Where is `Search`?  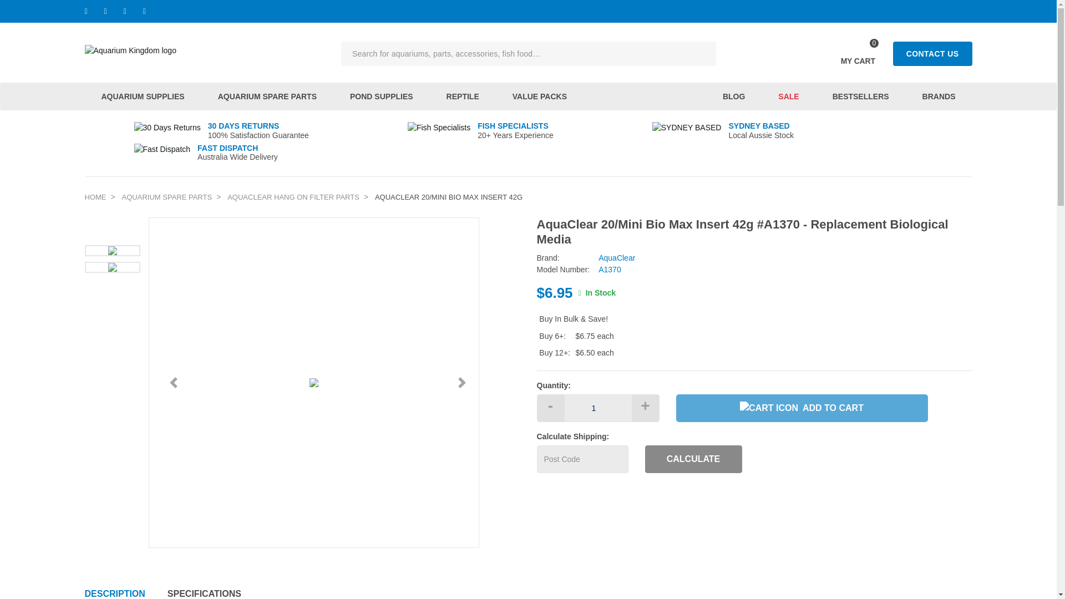 Search is located at coordinates (130, 50).